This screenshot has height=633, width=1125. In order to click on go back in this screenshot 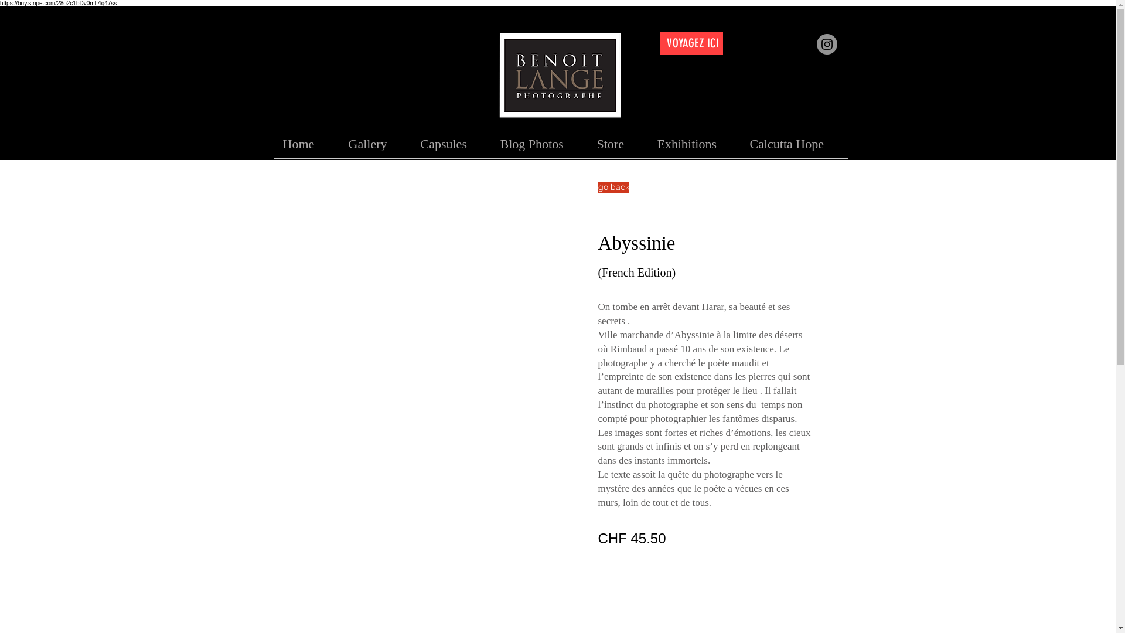, I will do `click(613, 188)`.